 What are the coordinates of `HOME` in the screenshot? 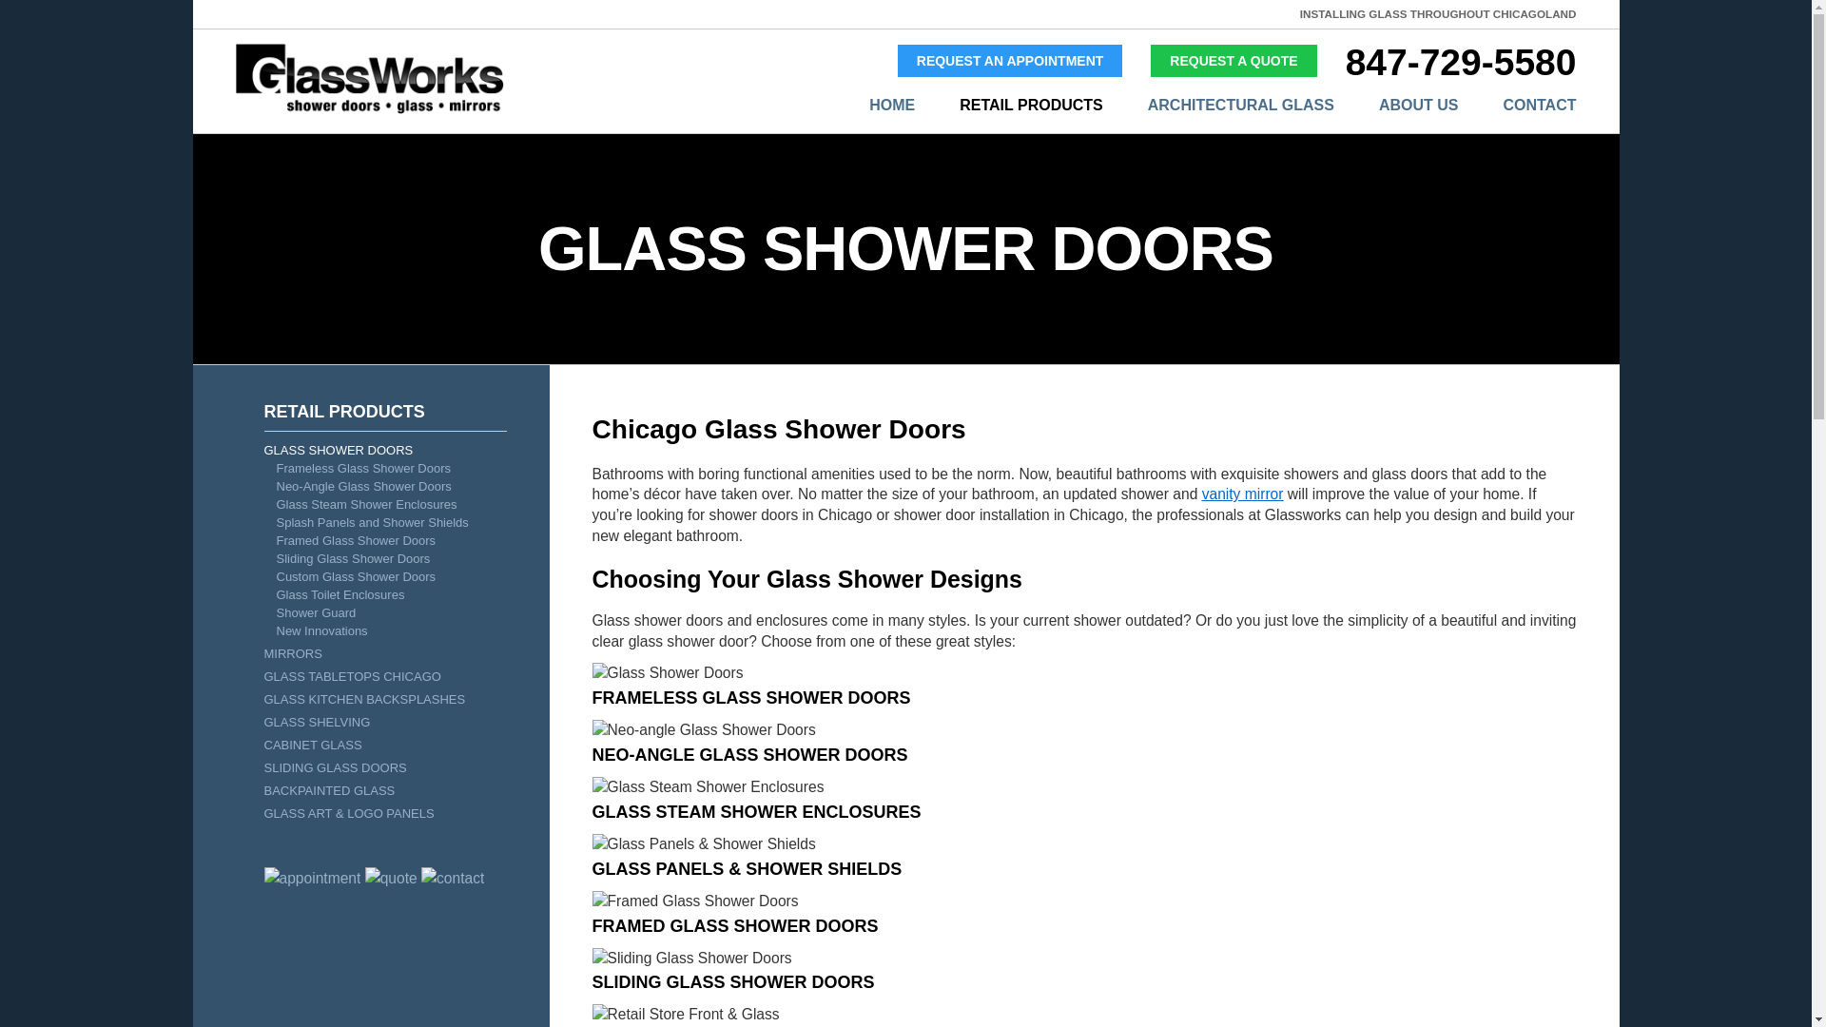 It's located at (869, 106).